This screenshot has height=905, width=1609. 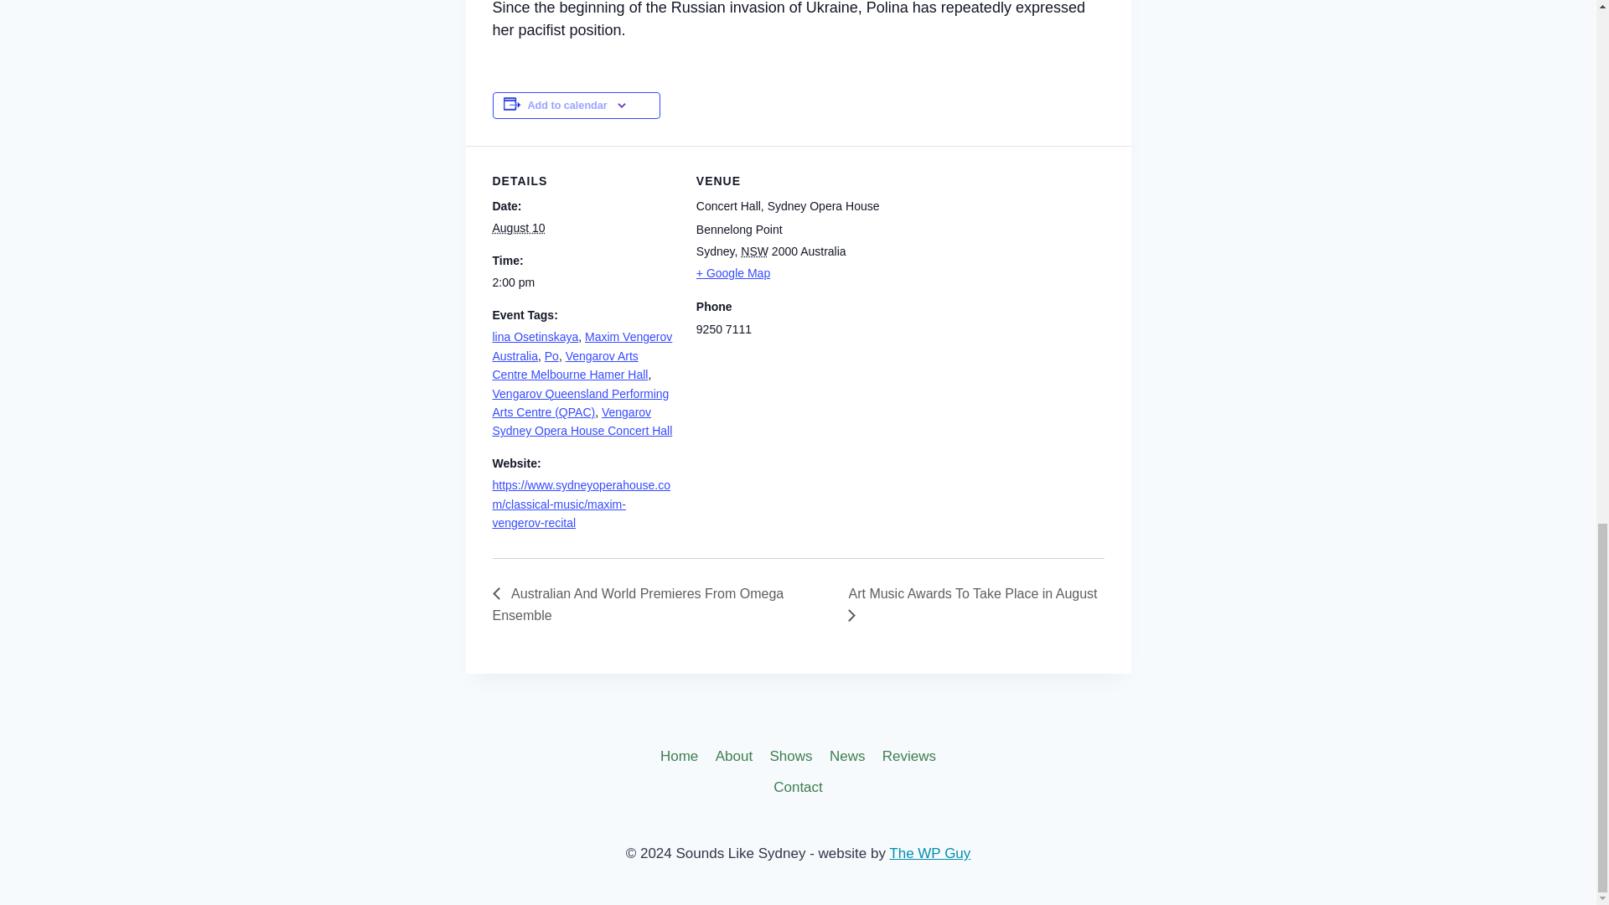 What do you see at coordinates (582, 421) in the screenshot?
I see `Vengarov Sydney Opera House Concert Hall` at bounding box center [582, 421].